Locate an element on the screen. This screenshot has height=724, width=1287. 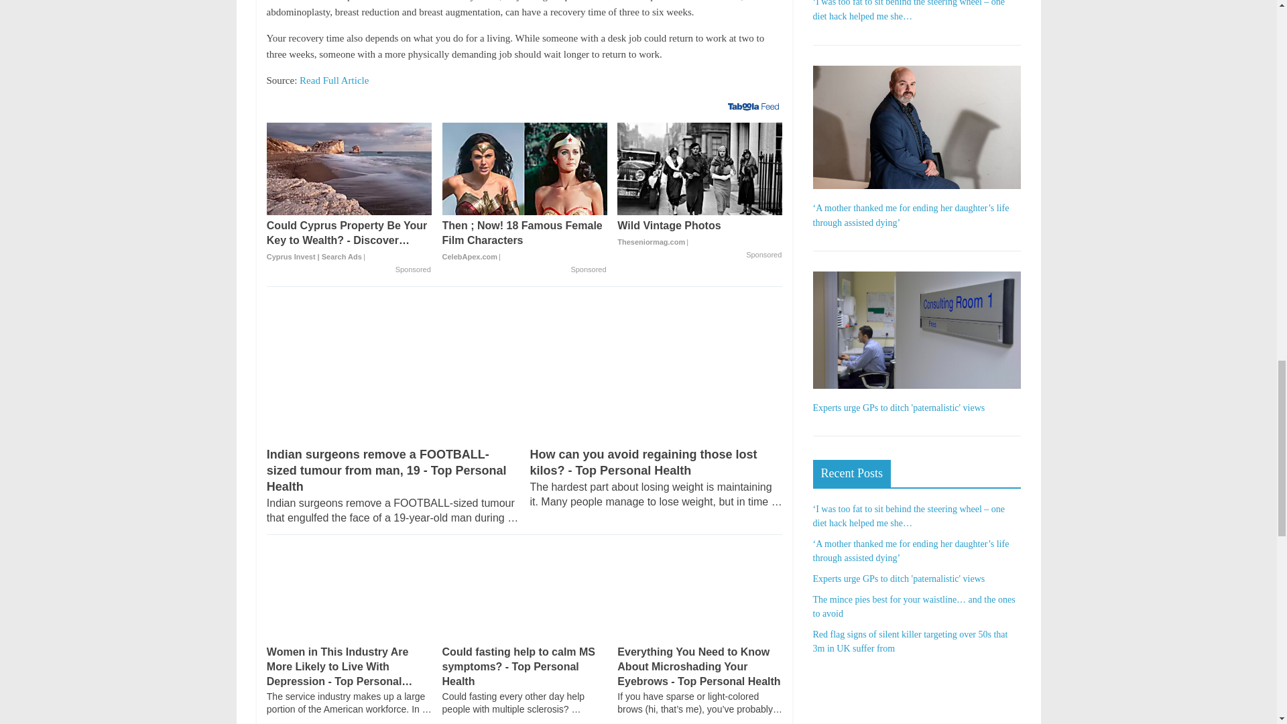
Wild Vintage Photos is located at coordinates (700, 168).